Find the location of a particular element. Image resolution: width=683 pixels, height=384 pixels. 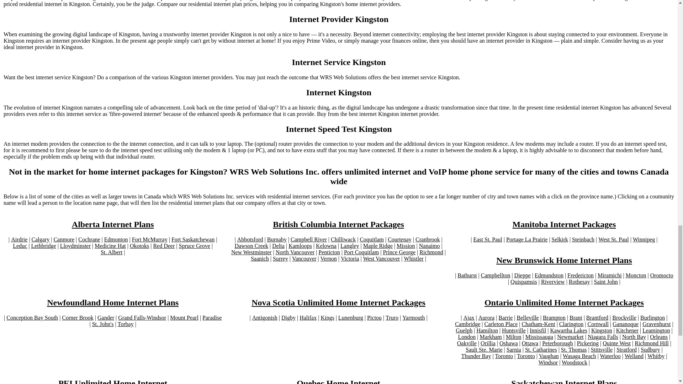

Leduc is located at coordinates (20, 246).